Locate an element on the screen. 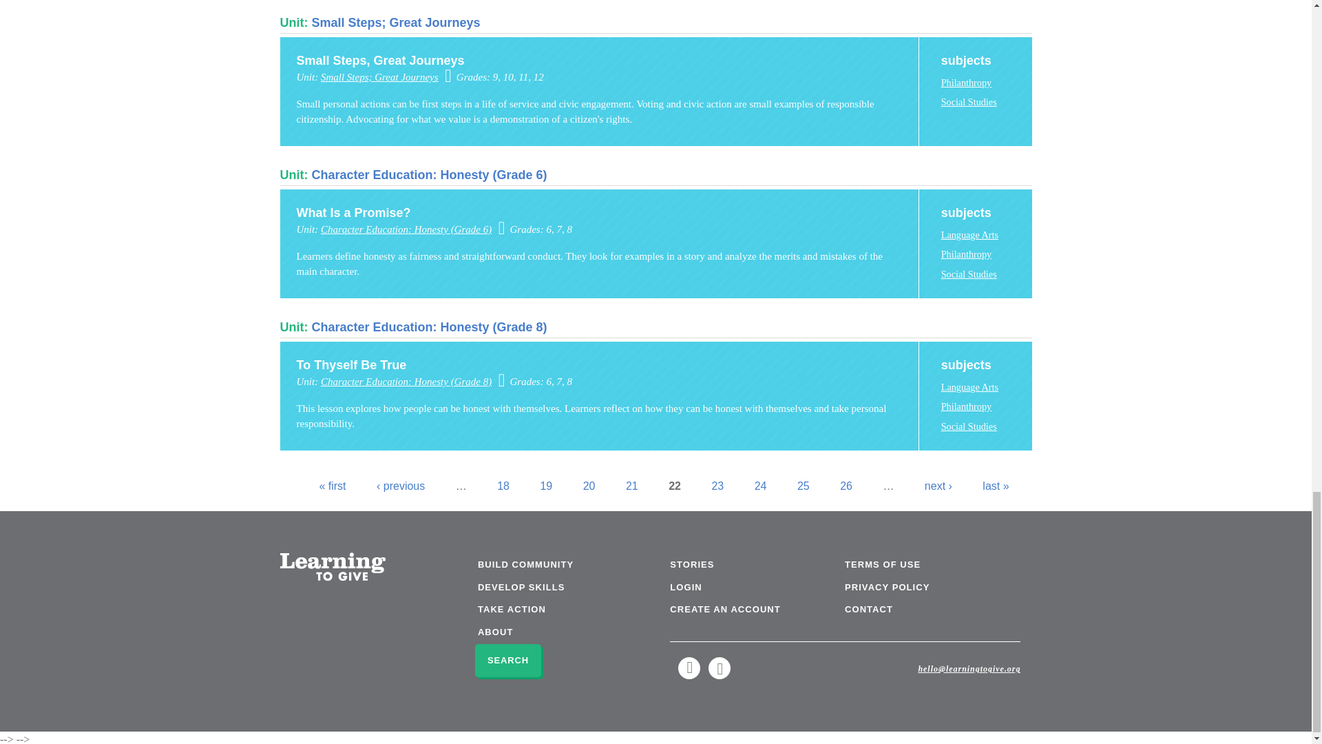  Go to page 21 is located at coordinates (632, 485).